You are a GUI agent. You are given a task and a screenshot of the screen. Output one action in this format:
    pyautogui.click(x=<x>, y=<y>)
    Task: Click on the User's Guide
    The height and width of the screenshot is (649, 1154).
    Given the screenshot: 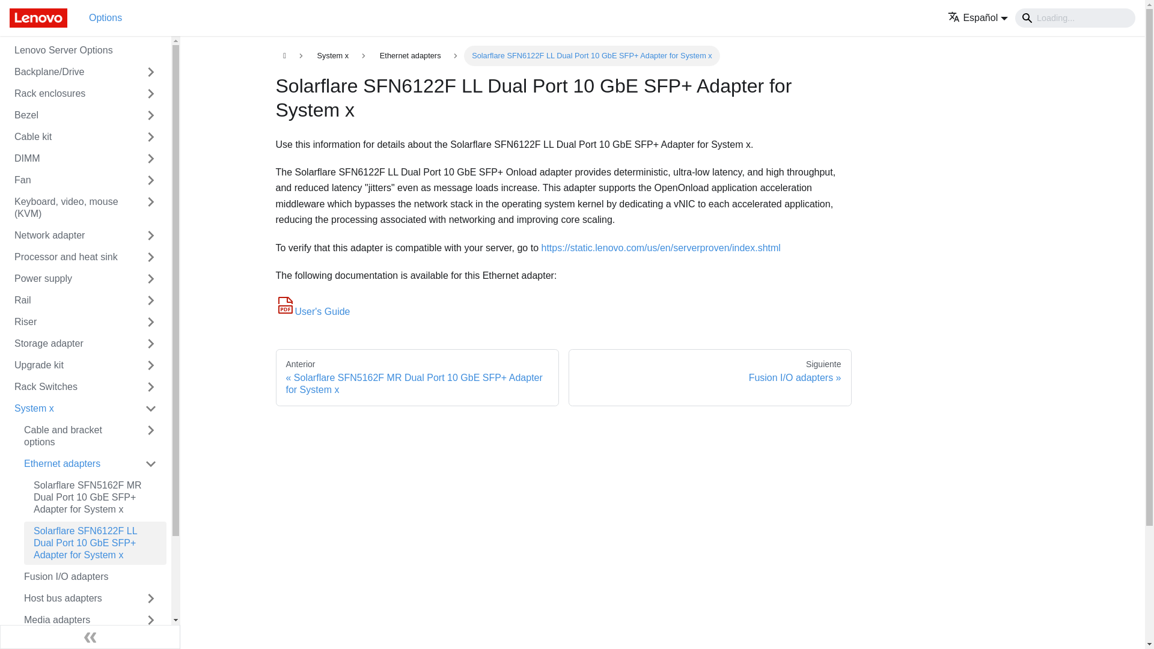 What is the action you would take?
    pyautogui.click(x=313, y=311)
    